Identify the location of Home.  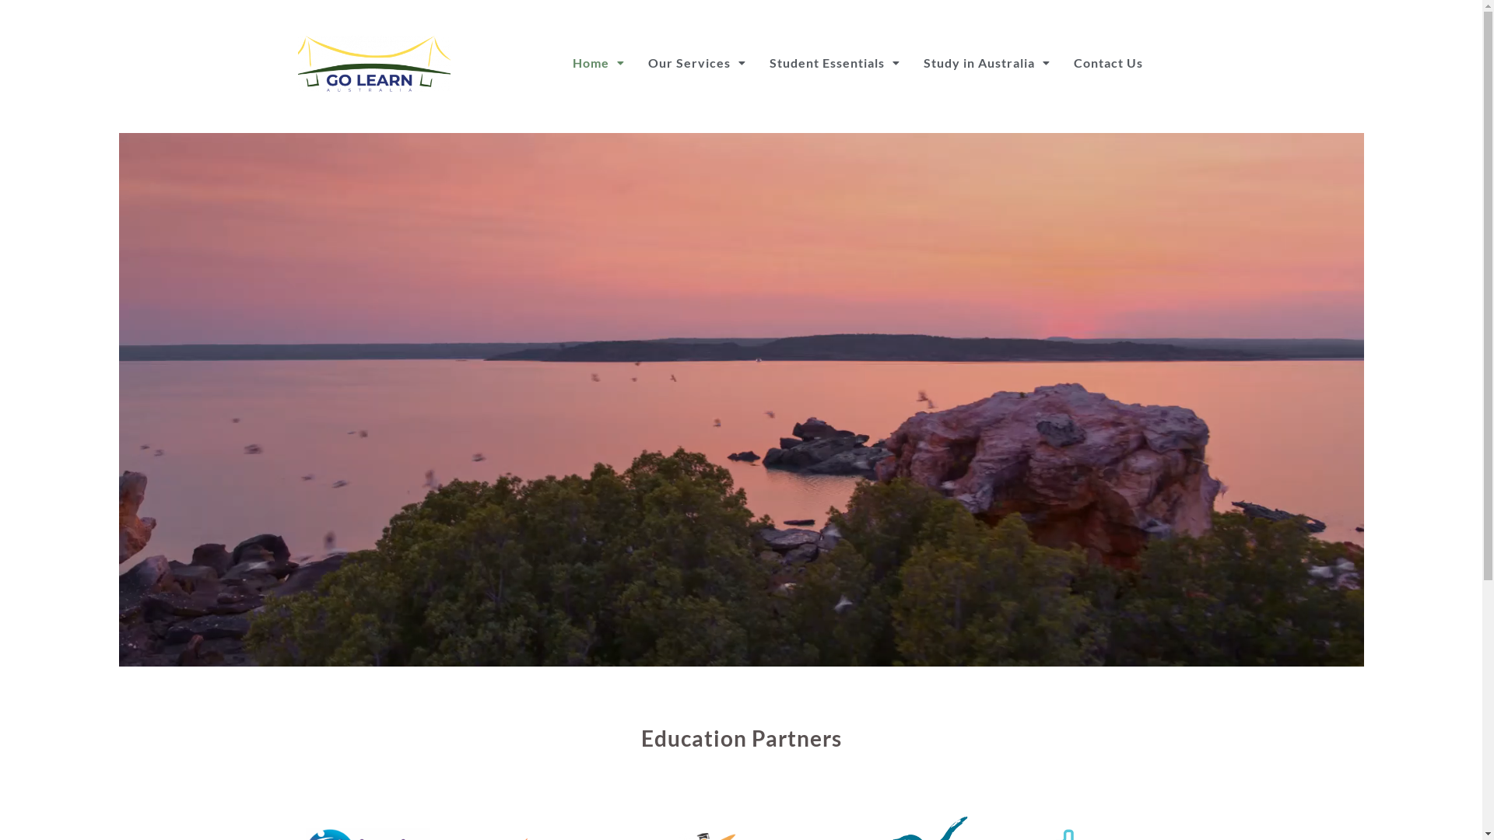
(599, 63).